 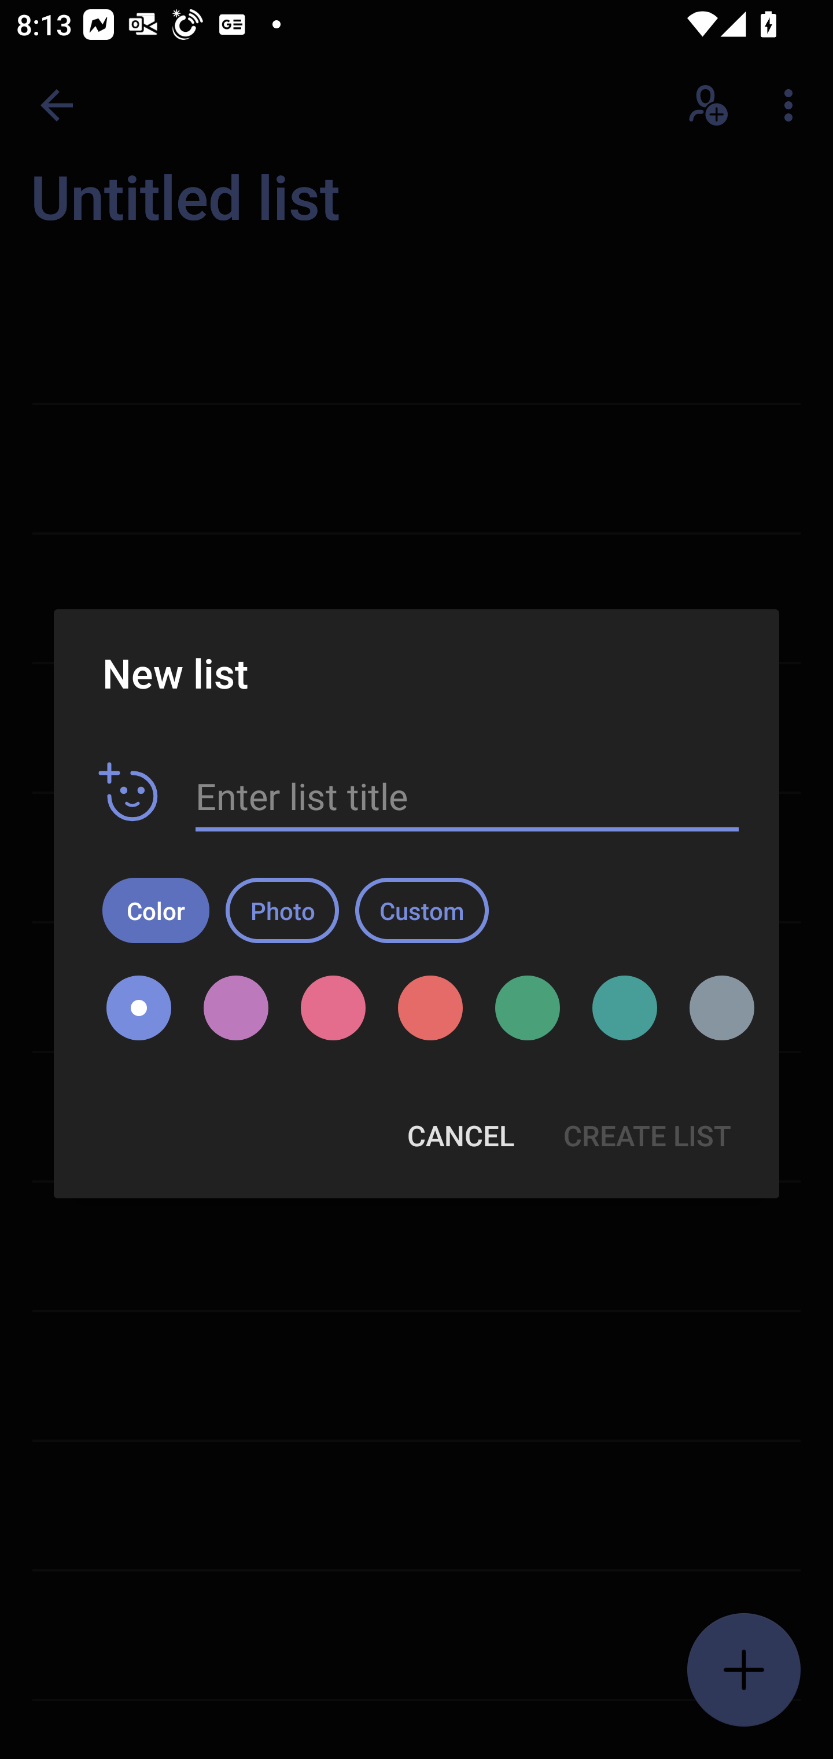 What do you see at coordinates (333, 1008) in the screenshot?
I see `Dark rose` at bounding box center [333, 1008].